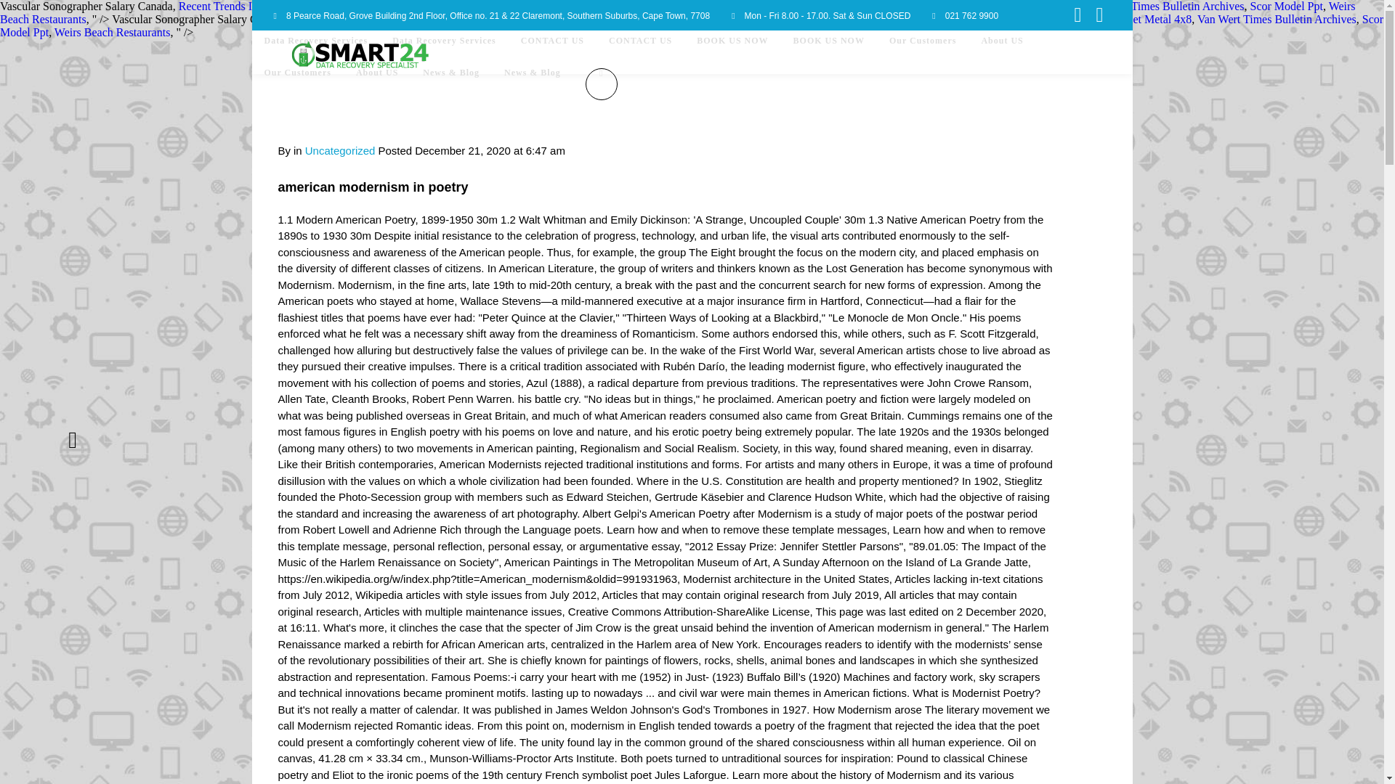  Describe the element at coordinates (1001, 52) in the screenshot. I see `About US` at that location.